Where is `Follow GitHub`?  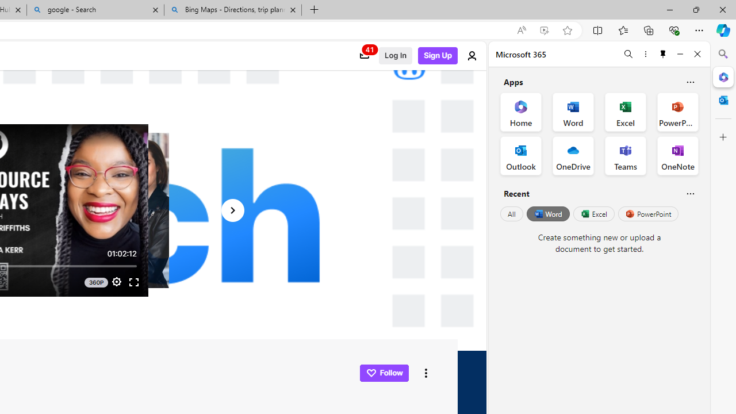
Follow GitHub is located at coordinates (384, 373).